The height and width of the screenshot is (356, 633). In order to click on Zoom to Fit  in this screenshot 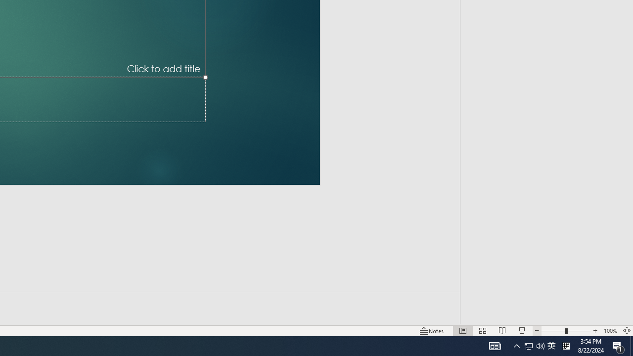, I will do `click(627, 330)`.